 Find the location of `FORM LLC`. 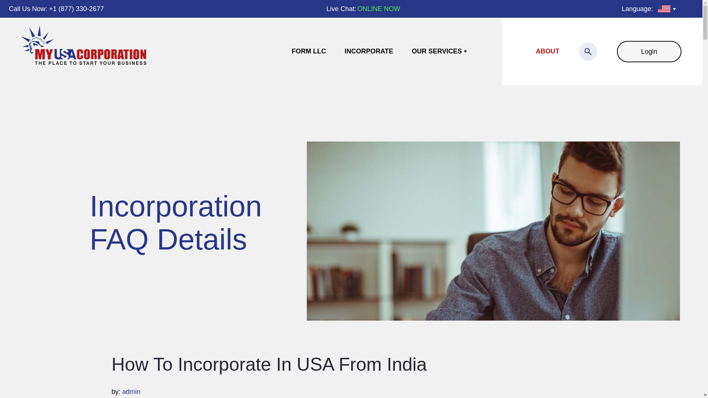

FORM LLC is located at coordinates (309, 51).